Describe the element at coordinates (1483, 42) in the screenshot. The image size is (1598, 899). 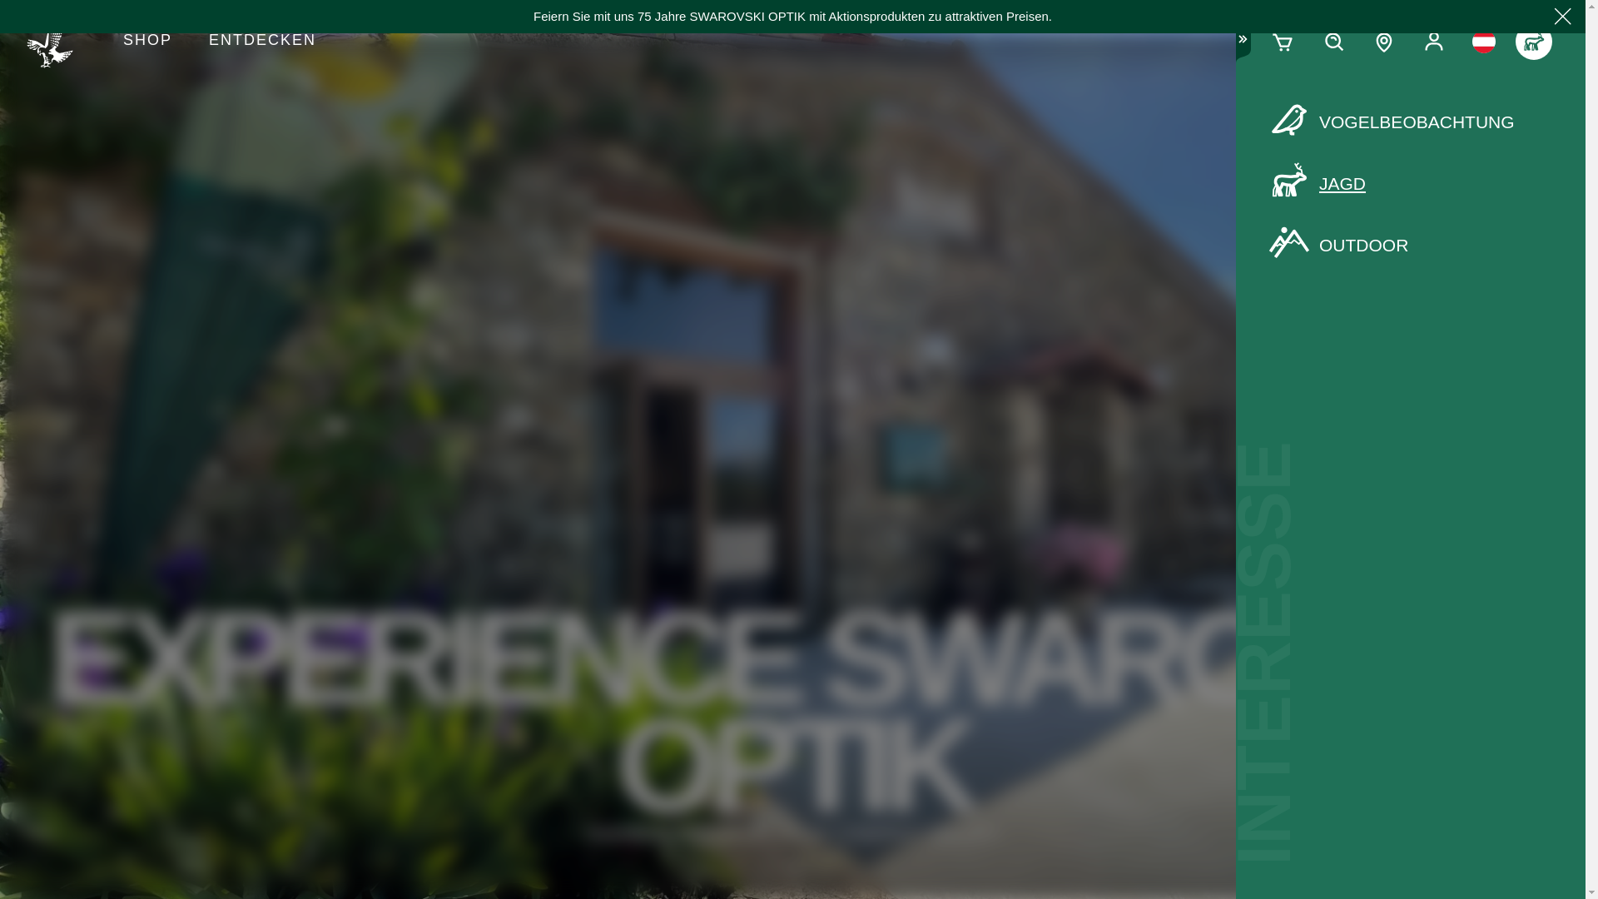
I see `LAND` at that location.